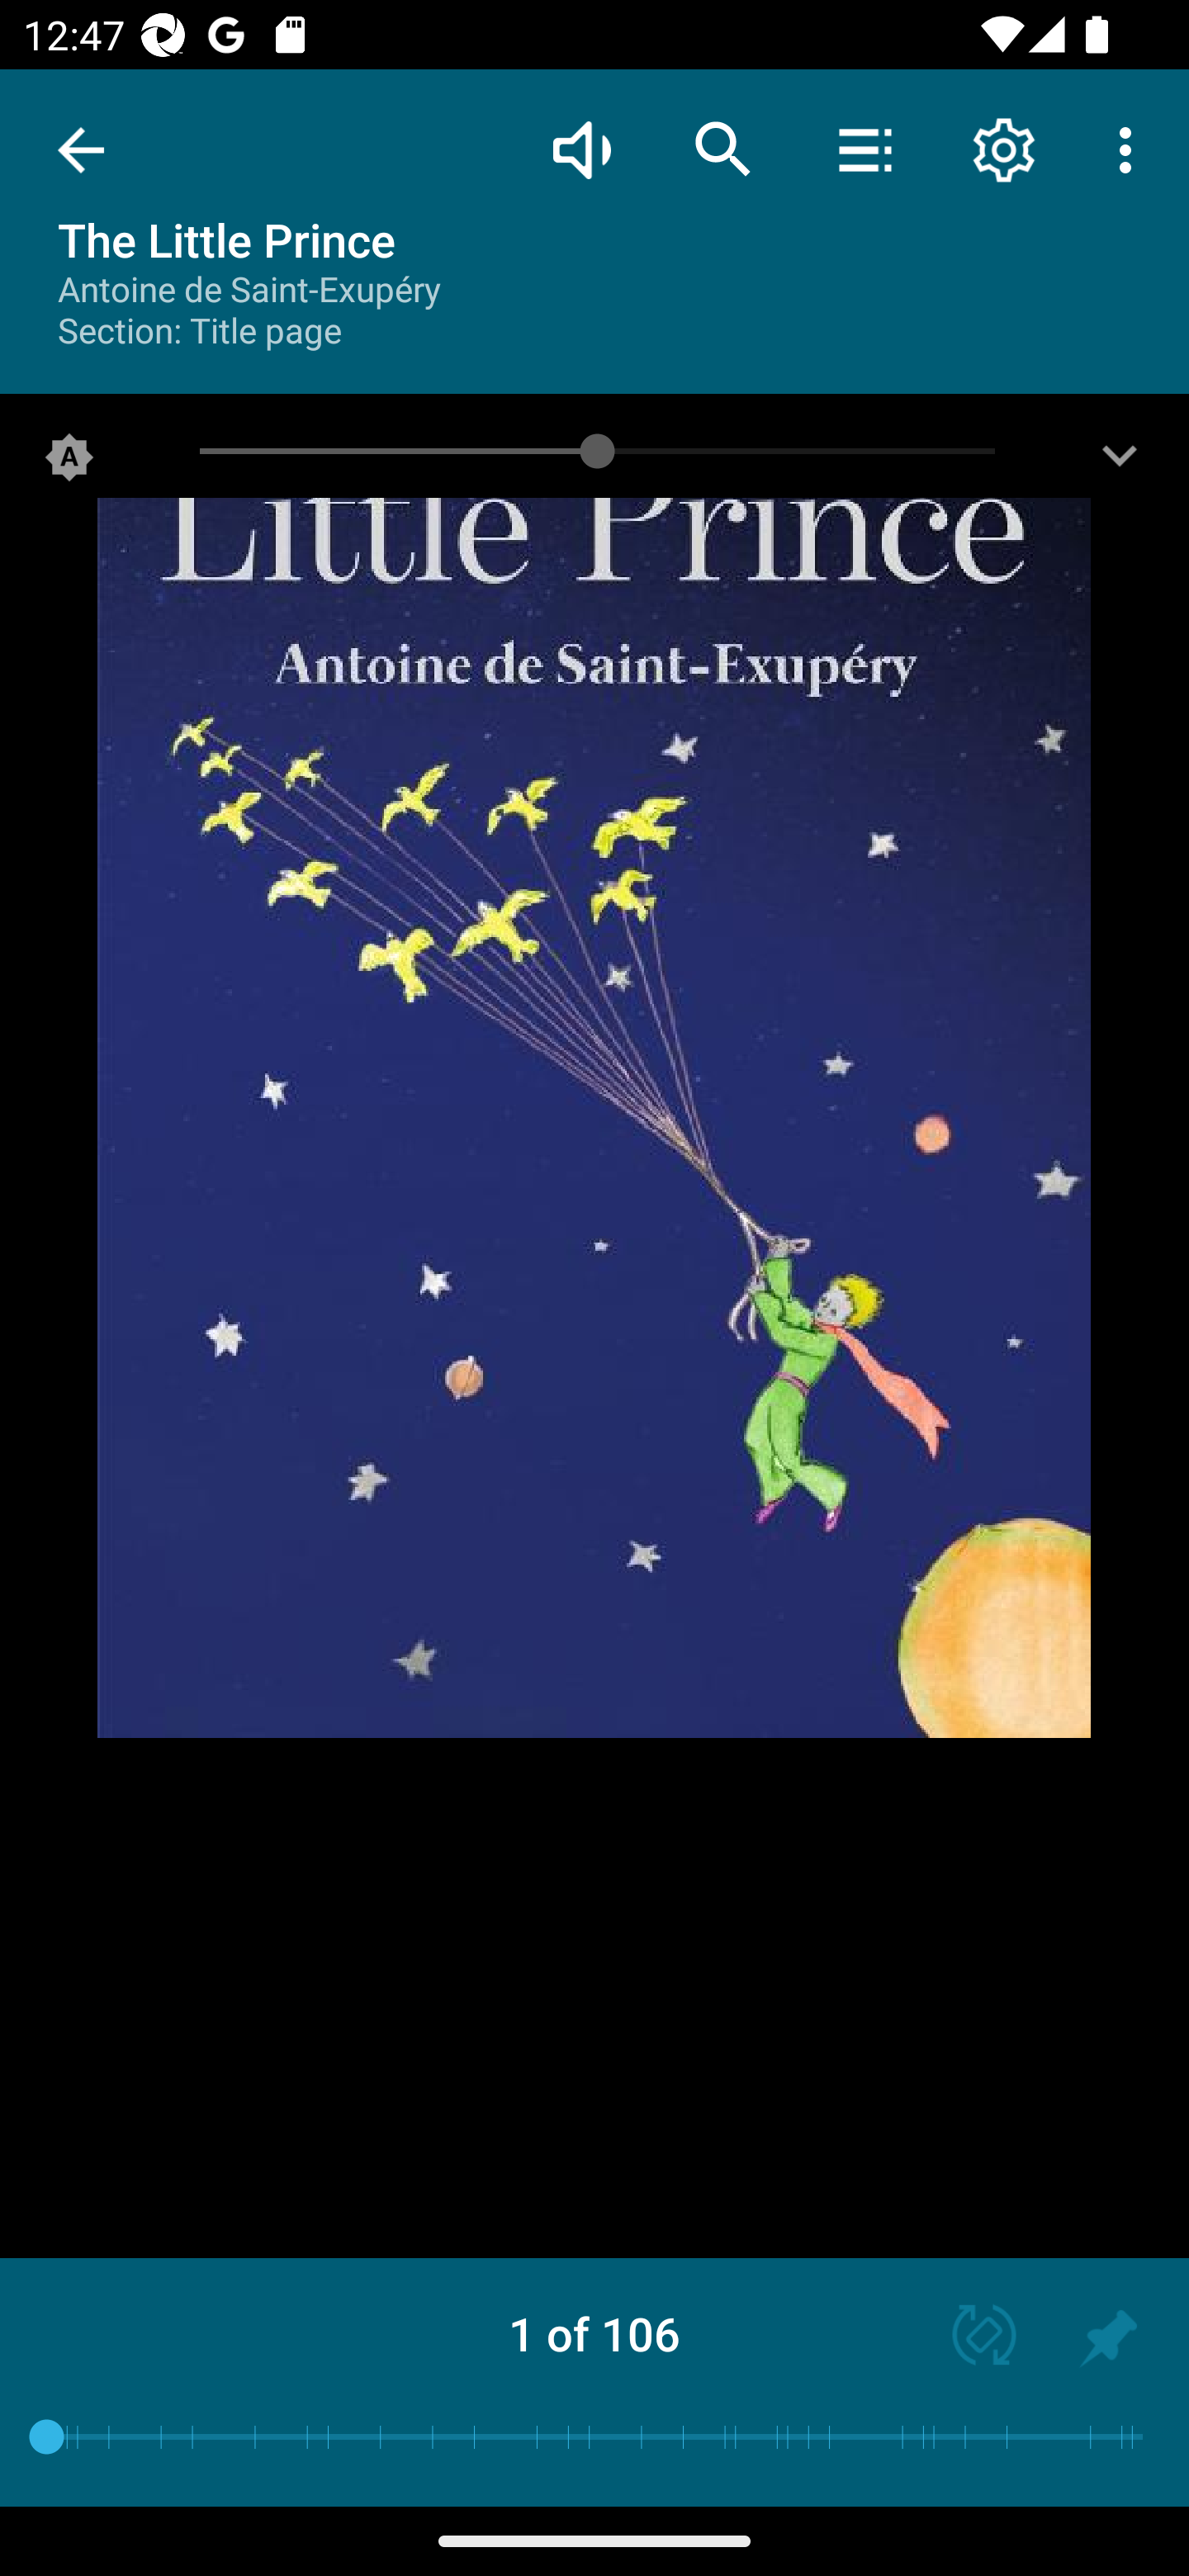 The height and width of the screenshot is (2576, 1189). Describe the element at coordinates (969, 2338) in the screenshot. I see `Screen orientation` at that location.